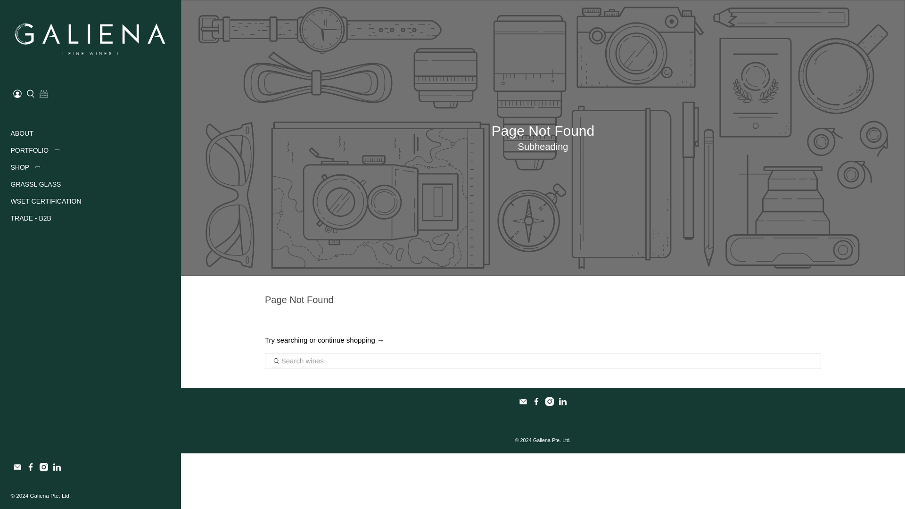 Image resolution: width=905 pixels, height=509 pixels. I want to click on TRADE - B2B, so click(33, 222).